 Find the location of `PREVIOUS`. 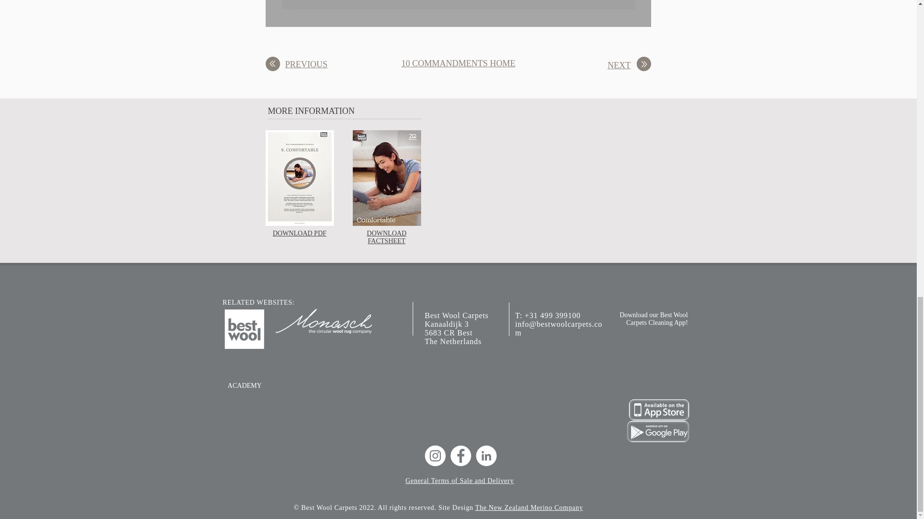

PREVIOUS is located at coordinates (306, 64).